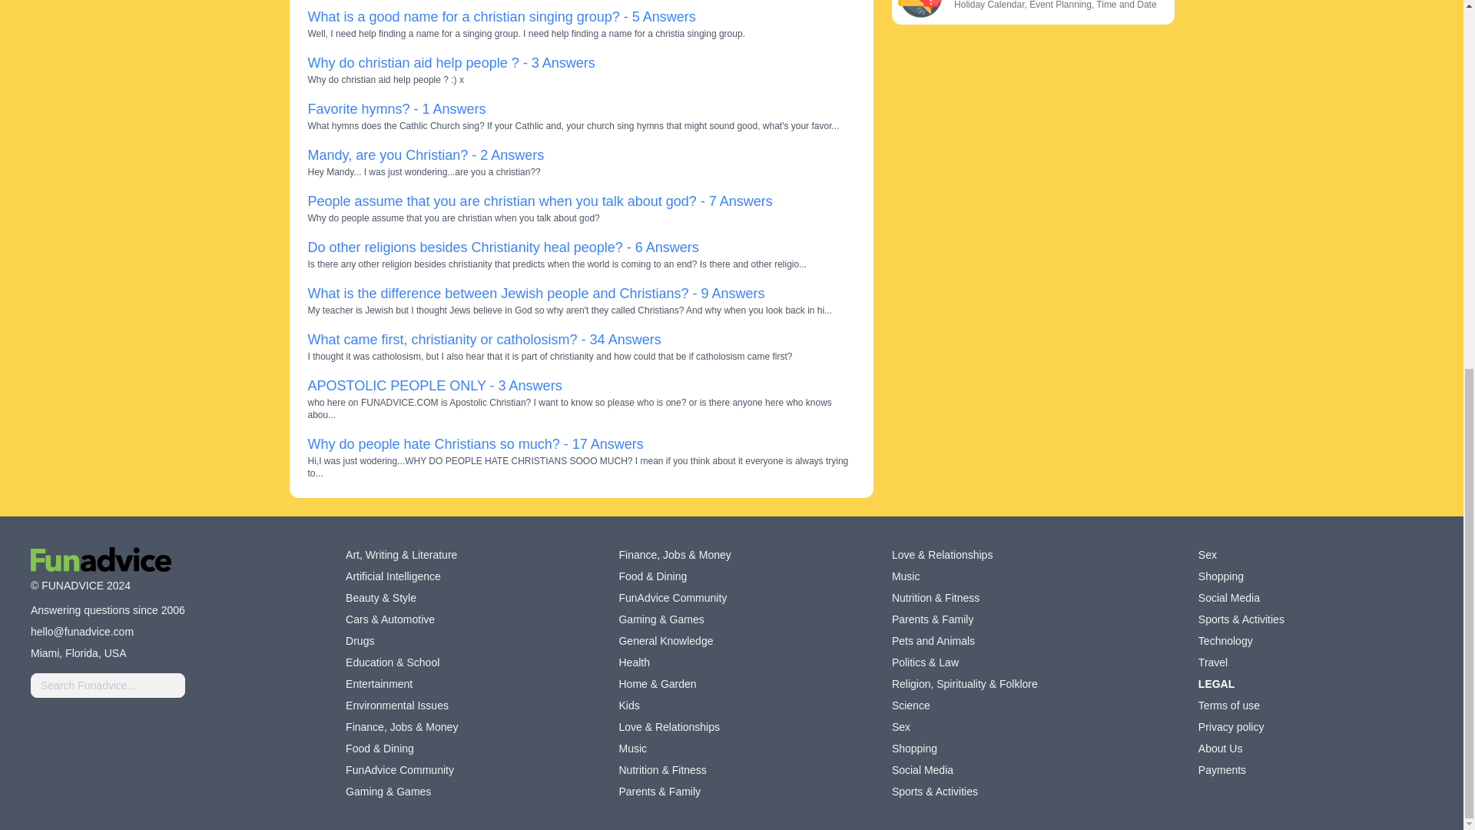 Image resolution: width=1475 pixels, height=830 pixels. Describe the element at coordinates (426, 155) in the screenshot. I see `Mandy, are you Christian? - 2 Answers` at that location.